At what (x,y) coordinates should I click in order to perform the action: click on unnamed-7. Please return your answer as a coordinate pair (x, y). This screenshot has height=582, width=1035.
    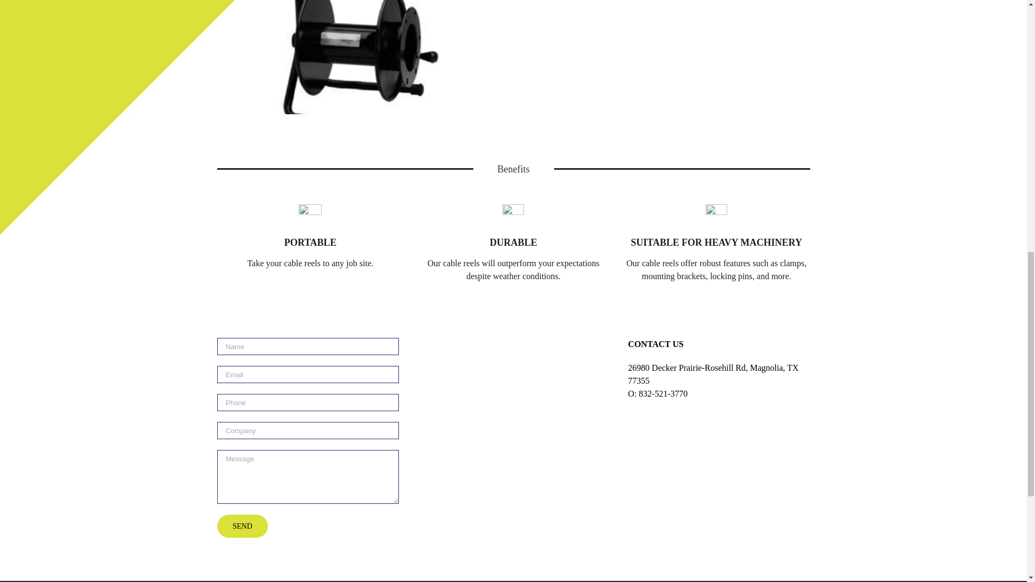
    Looking at the image, I should click on (667, 67).